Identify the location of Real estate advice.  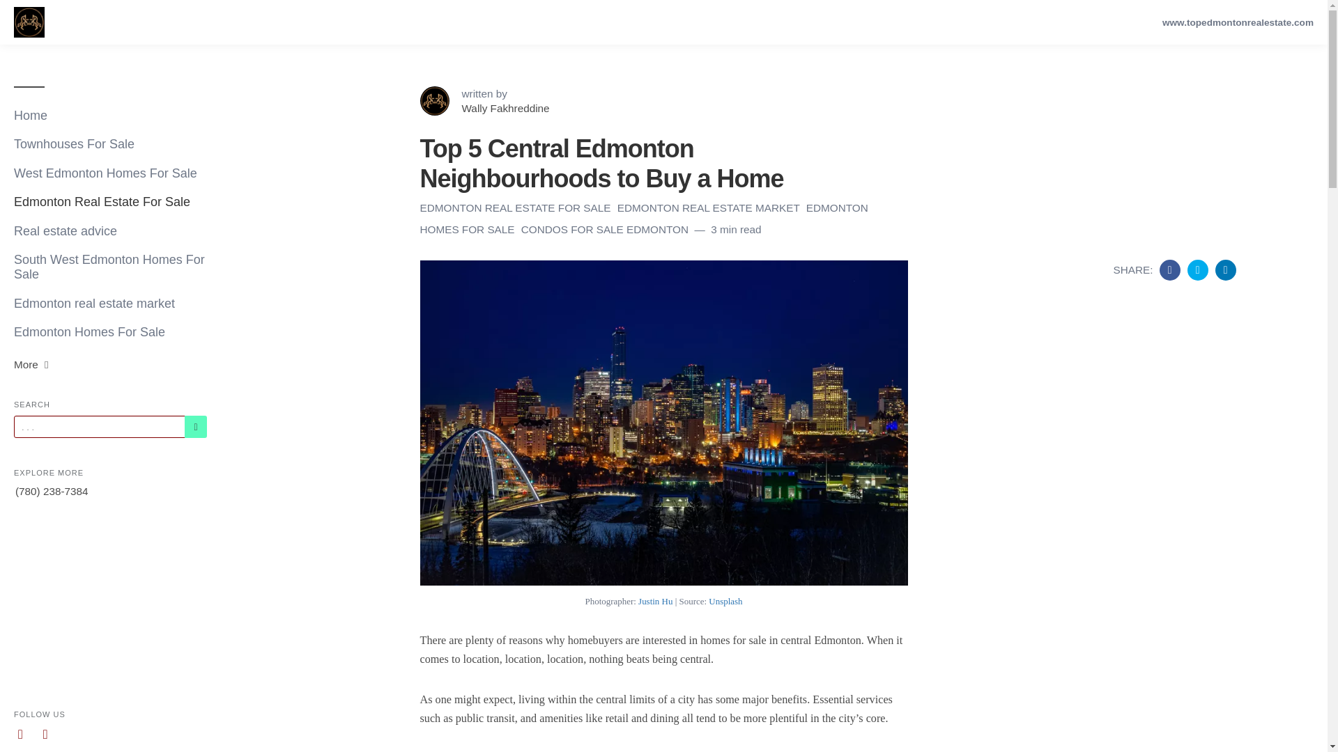
(110, 231).